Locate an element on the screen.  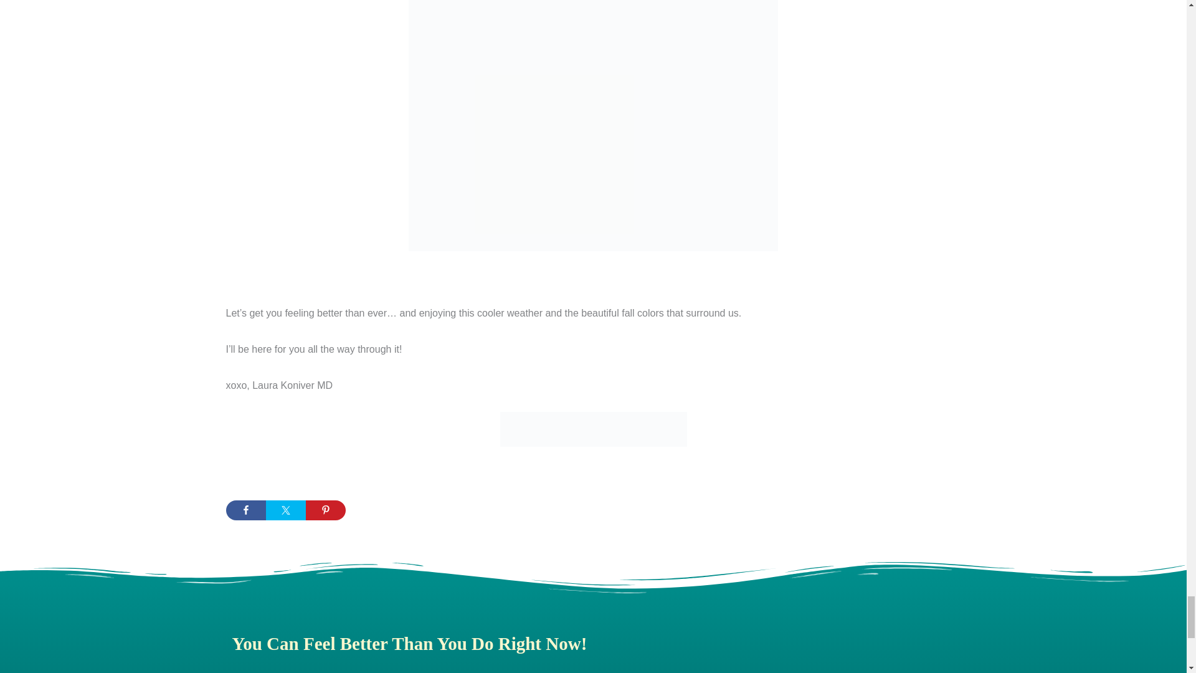
Share on Twitter is located at coordinates (285, 510).